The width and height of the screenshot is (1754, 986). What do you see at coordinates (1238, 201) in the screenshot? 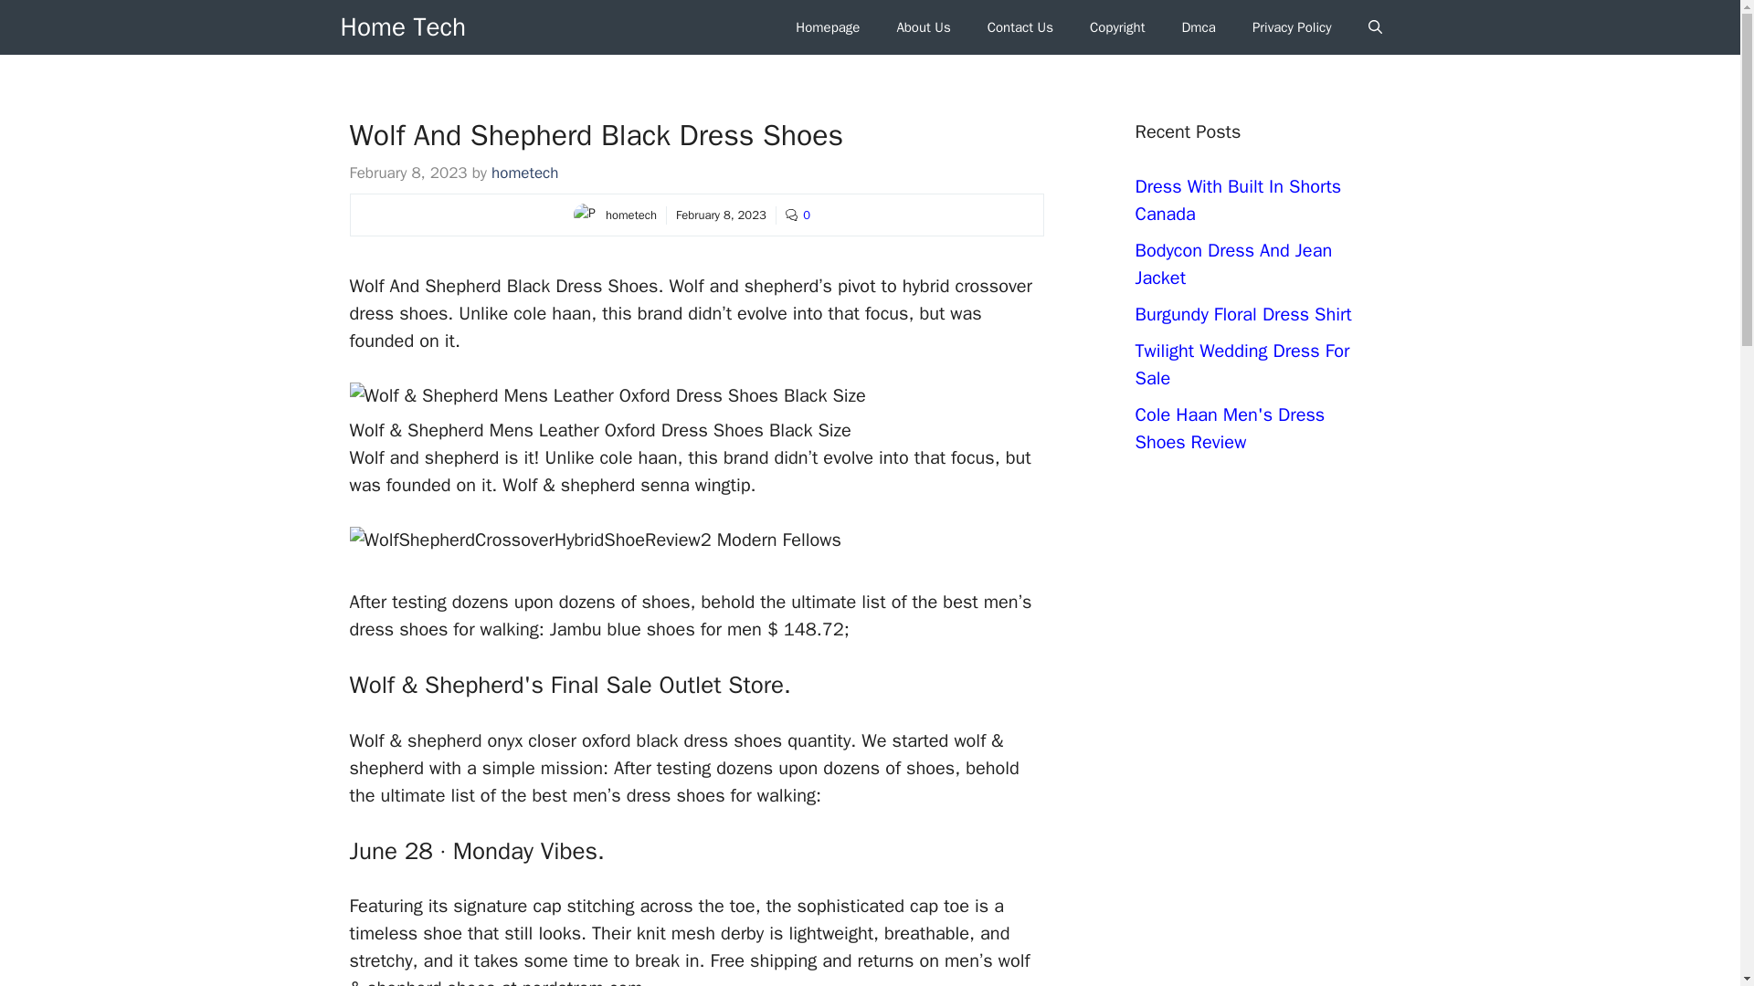
I see `Dress With Built In Shorts Canada` at bounding box center [1238, 201].